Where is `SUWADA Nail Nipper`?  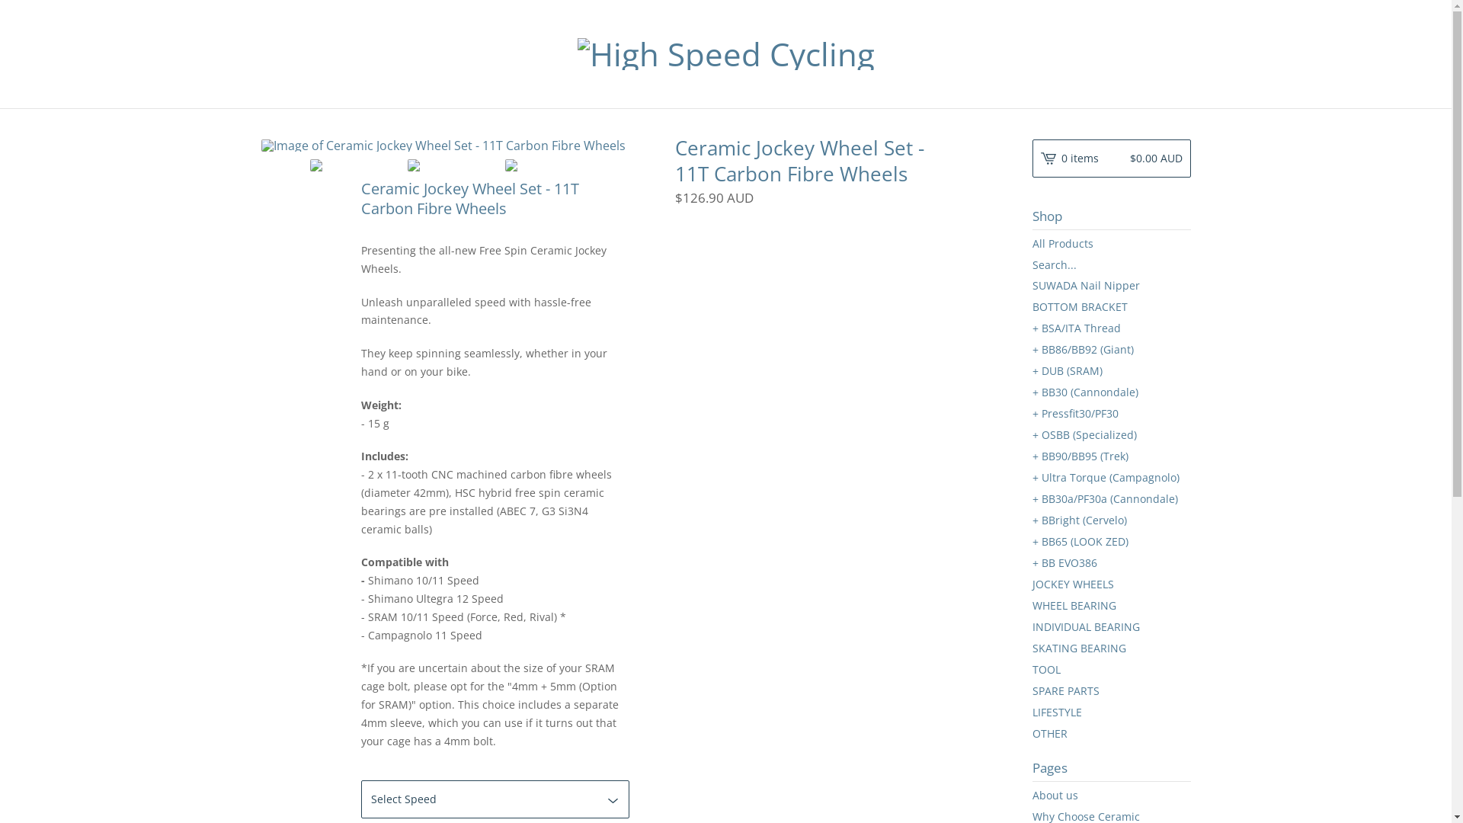 SUWADA Nail Nipper is located at coordinates (1111, 286).